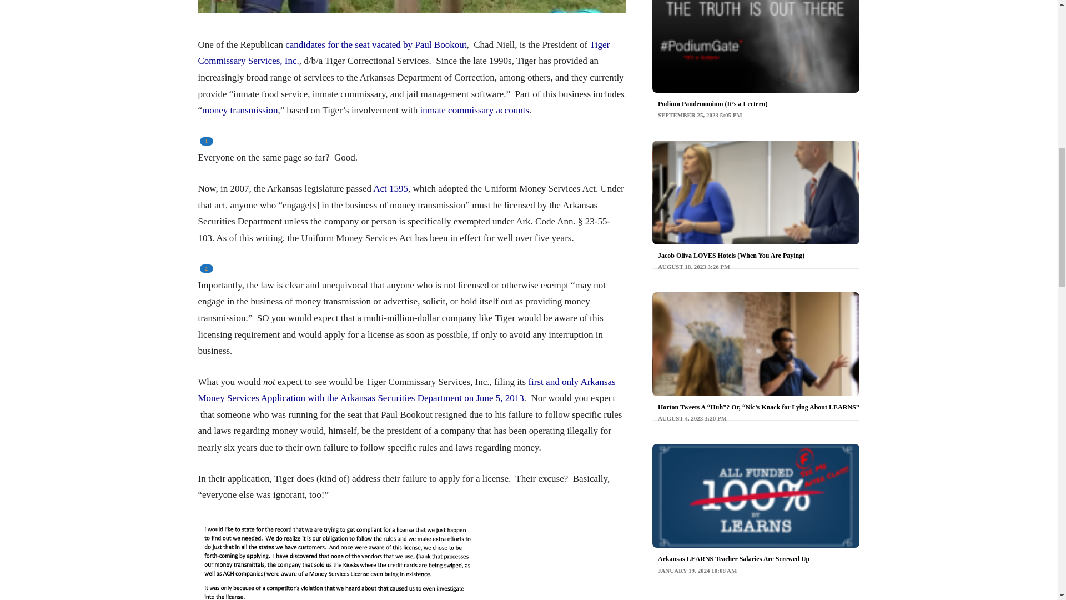 The height and width of the screenshot is (600, 1066). I want to click on Page 4, so click(240, 110).